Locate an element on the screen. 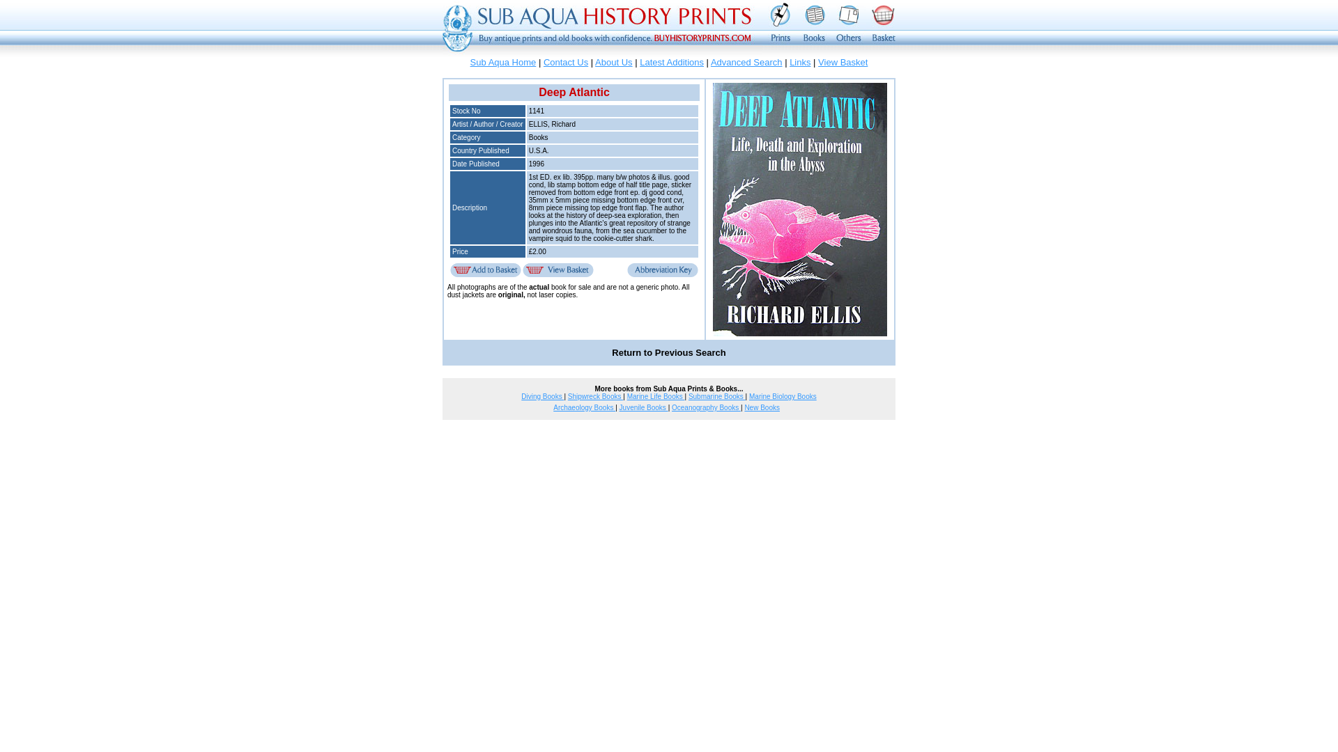 The image size is (1338, 752). Shipwreck Books is located at coordinates (595, 395).